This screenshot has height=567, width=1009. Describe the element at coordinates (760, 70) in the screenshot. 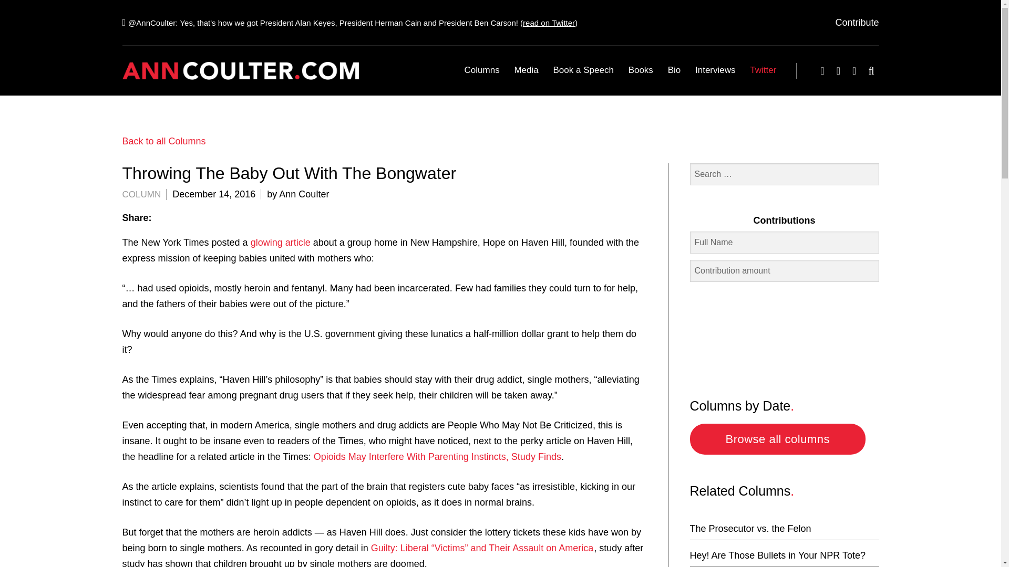

I see `Twitter` at that location.